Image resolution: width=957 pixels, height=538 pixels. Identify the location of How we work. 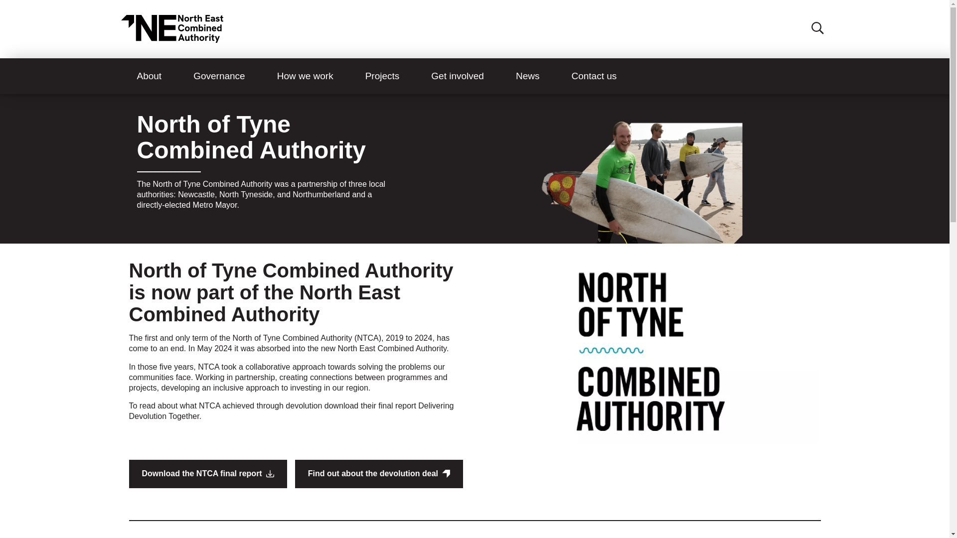
(305, 76).